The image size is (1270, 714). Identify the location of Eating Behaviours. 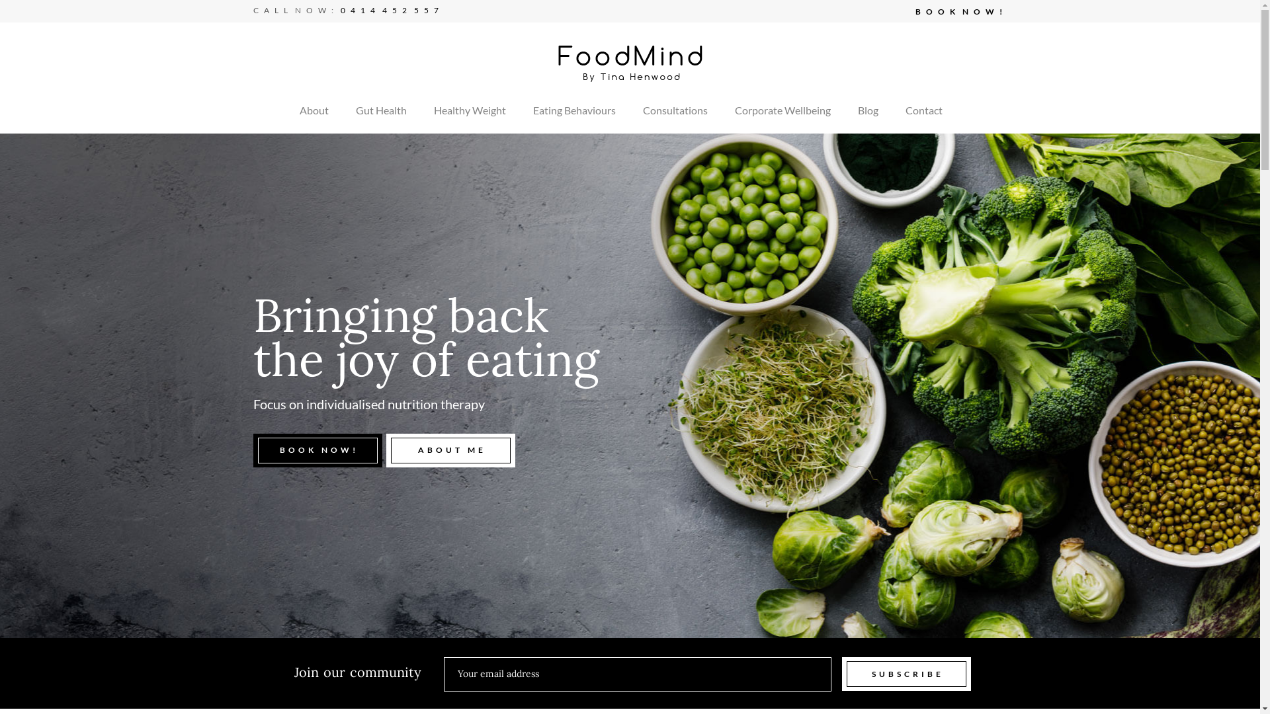
(574, 110).